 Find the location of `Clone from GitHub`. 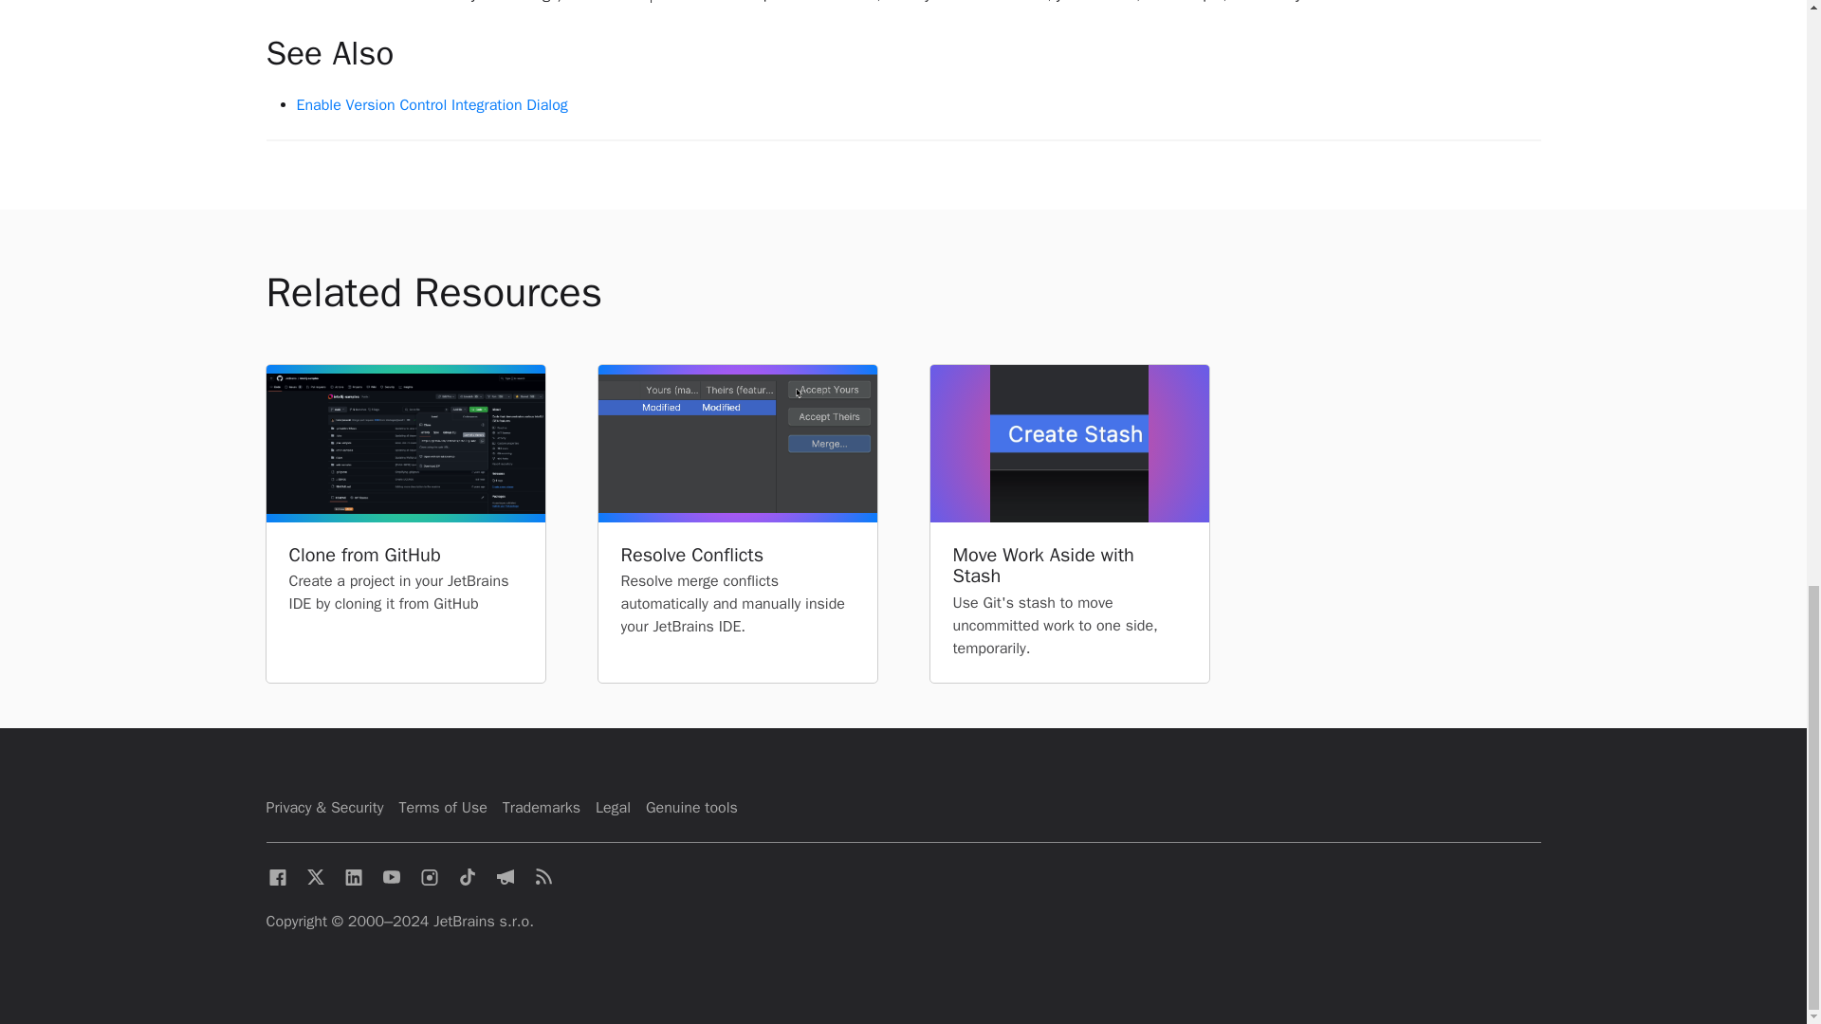

Clone from GitHub is located at coordinates (404, 556).